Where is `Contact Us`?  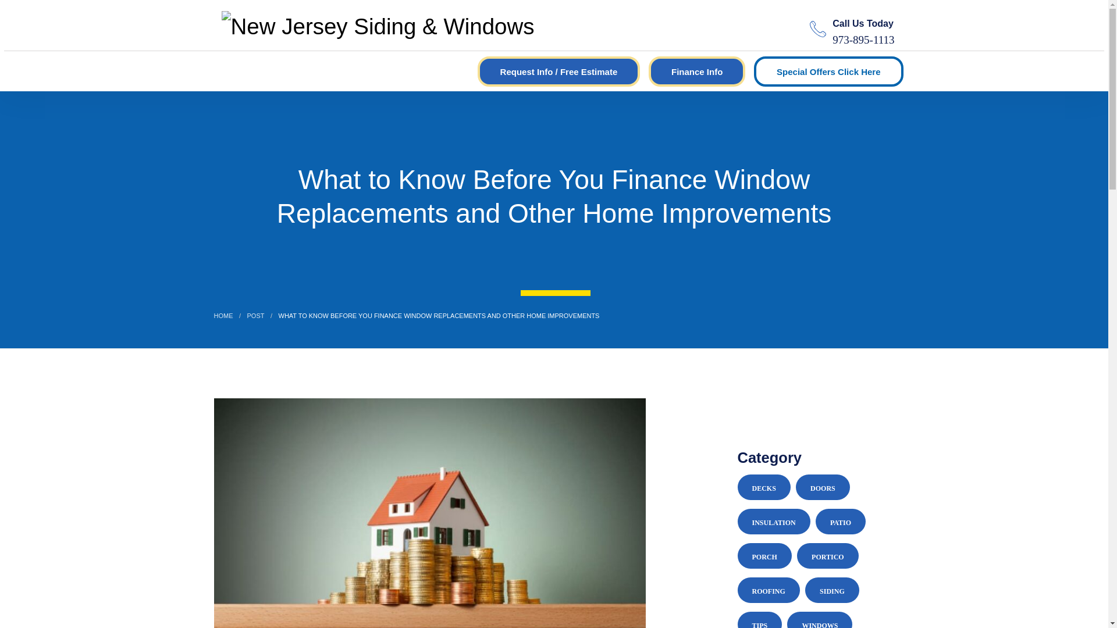
Contact Us is located at coordinates (519, 69).